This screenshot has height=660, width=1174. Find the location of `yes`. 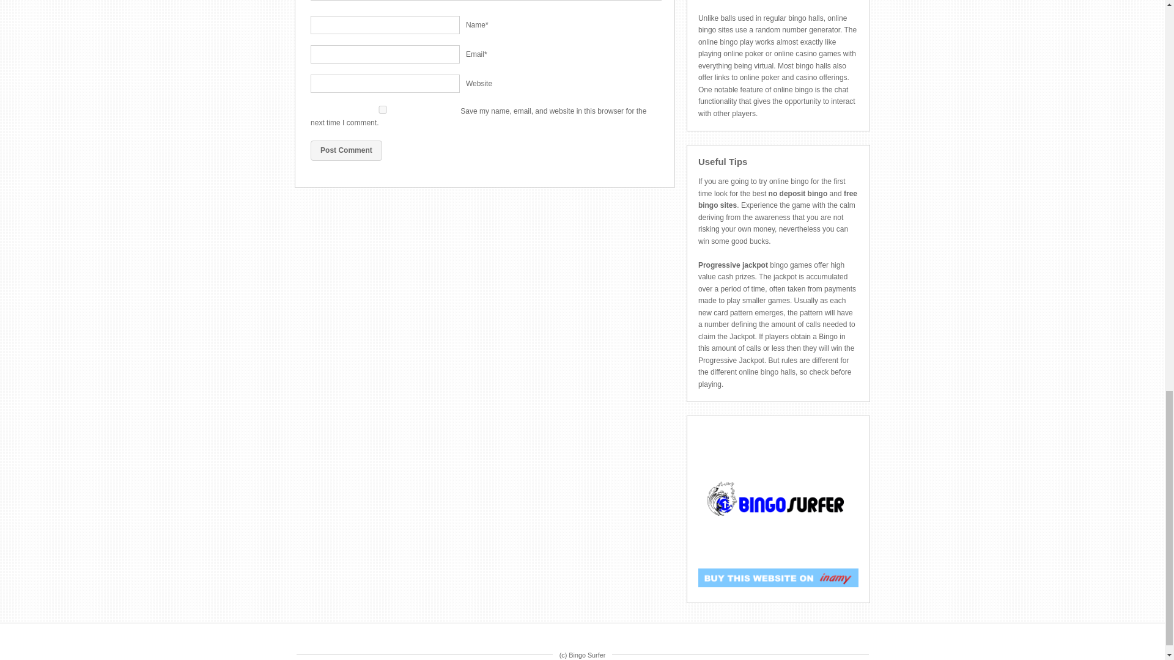

yes is located at coordinates (383, 109).